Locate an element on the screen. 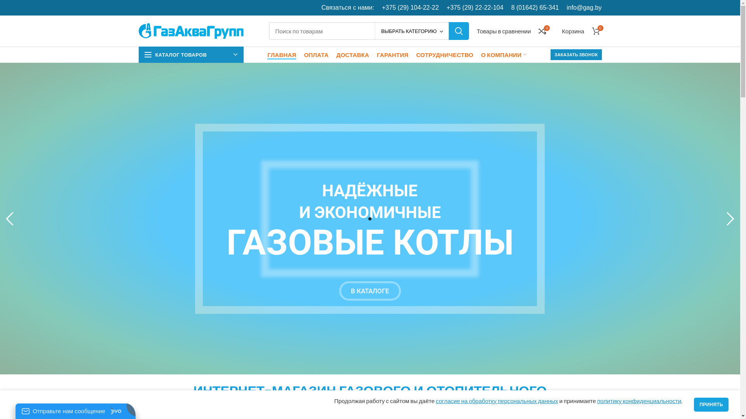 The width and height of the screenshot is (746, 419). 0 is located at coordinates (542, 31).